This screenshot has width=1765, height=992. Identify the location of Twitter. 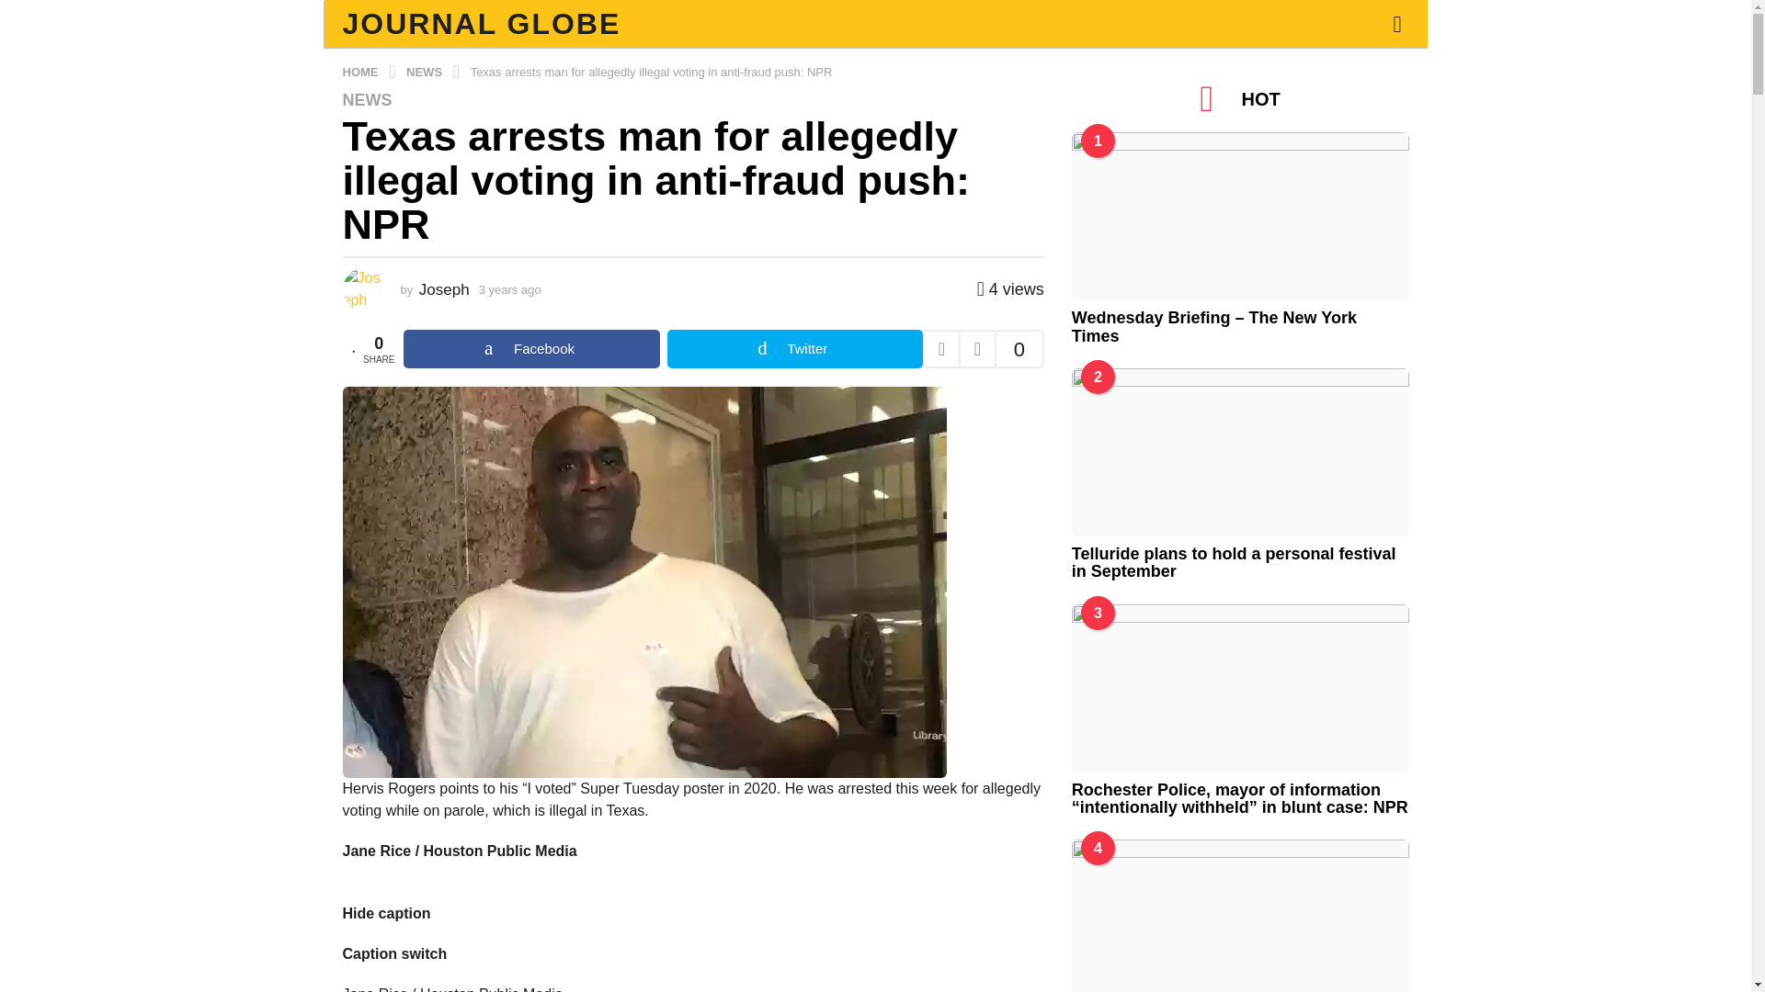
(794, 348).